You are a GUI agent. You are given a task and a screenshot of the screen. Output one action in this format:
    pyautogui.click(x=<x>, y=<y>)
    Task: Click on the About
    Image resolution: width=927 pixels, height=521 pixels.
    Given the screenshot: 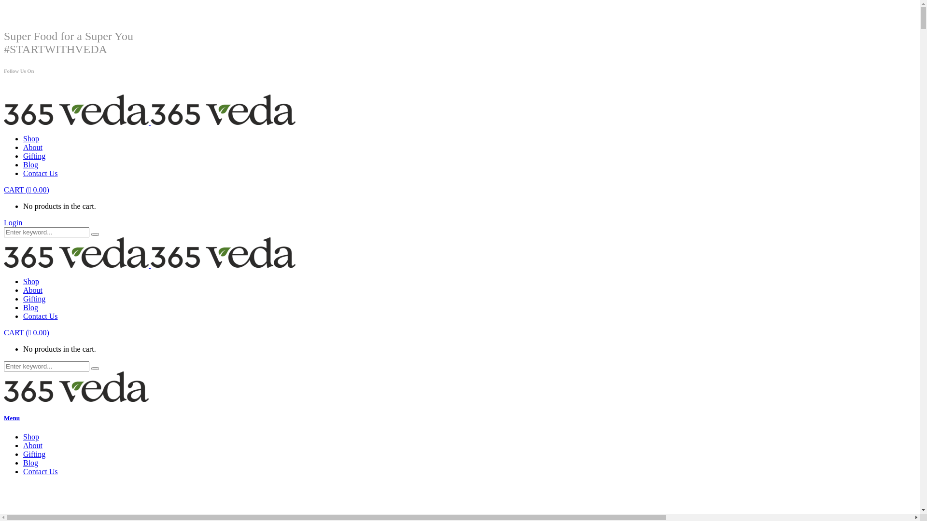 What is the action you would take?
    pyautogui.click(x=33, y=446)
    